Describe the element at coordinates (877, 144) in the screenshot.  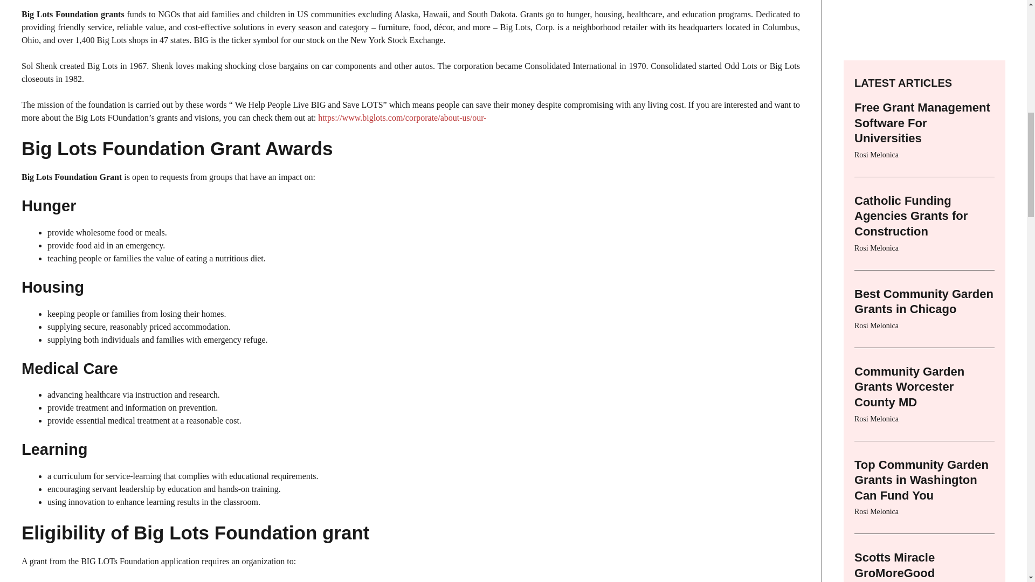
I see `Rosi Melonica` at that location.